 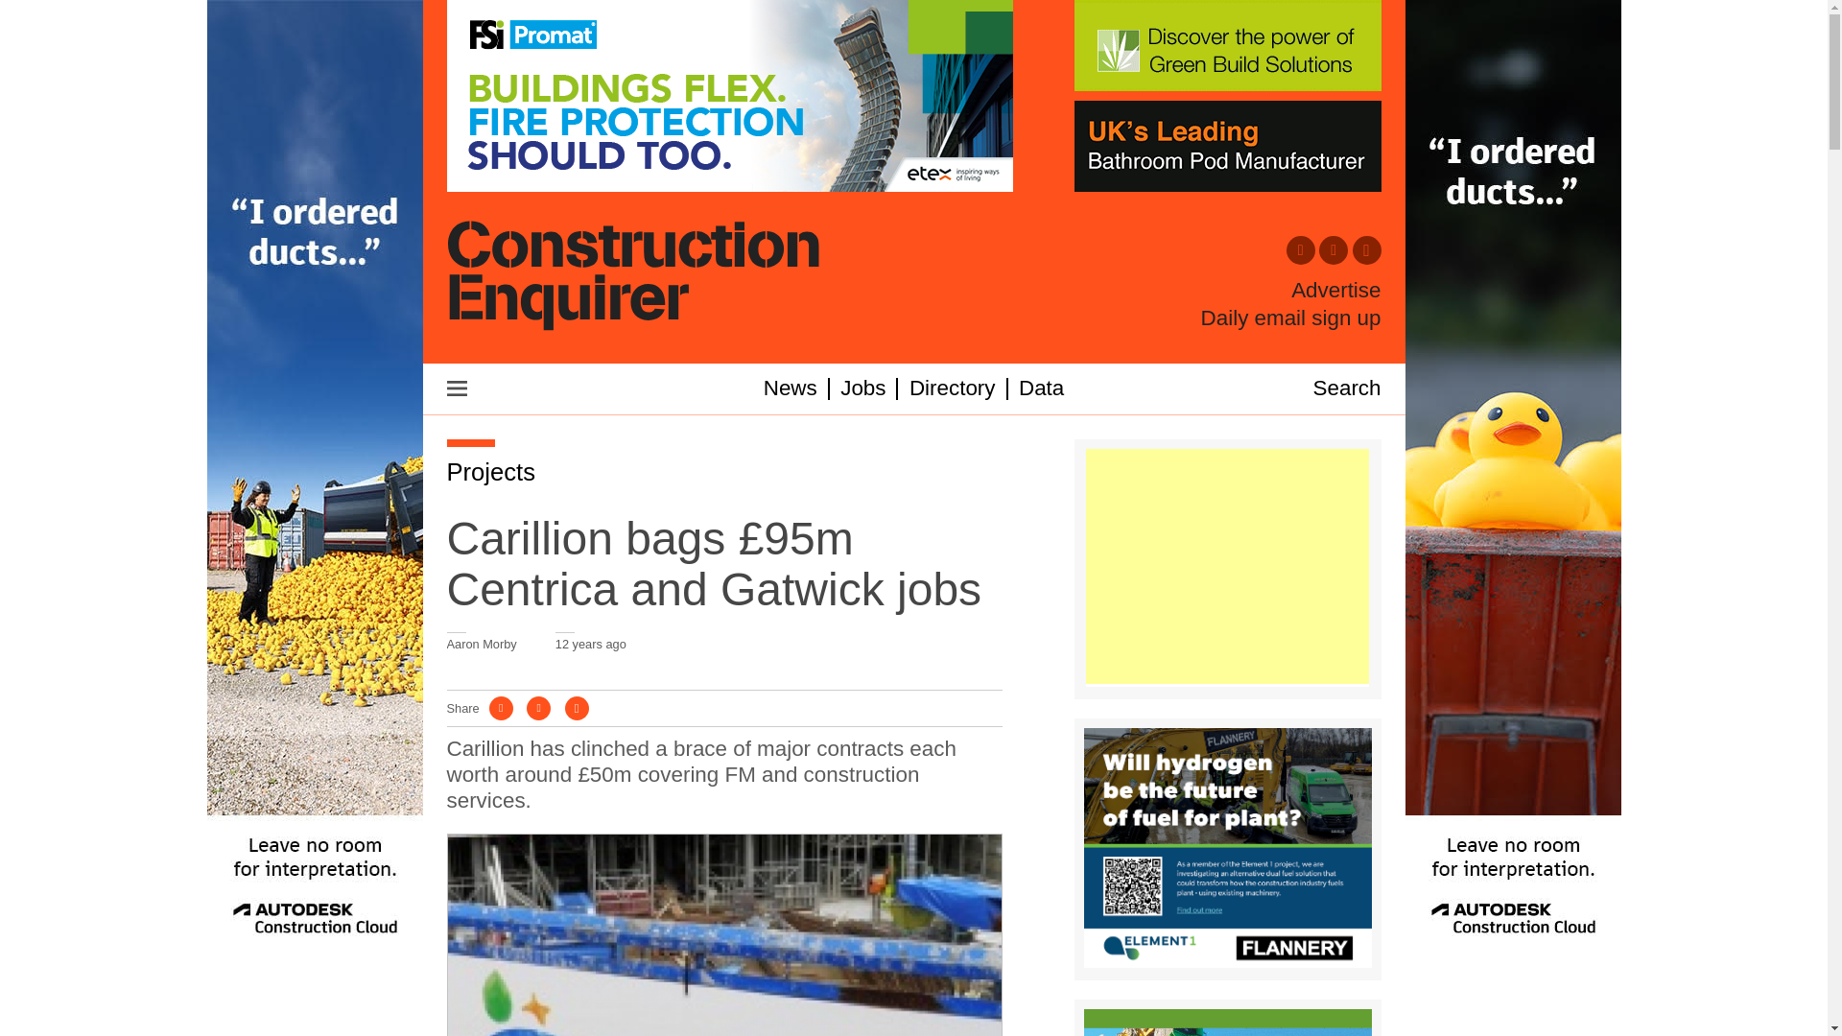 I want to click on Construction Enquirer, so click(x=633, y=277).